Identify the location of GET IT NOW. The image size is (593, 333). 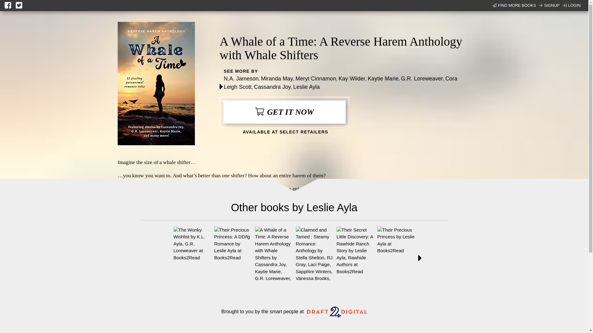
(284, 112).